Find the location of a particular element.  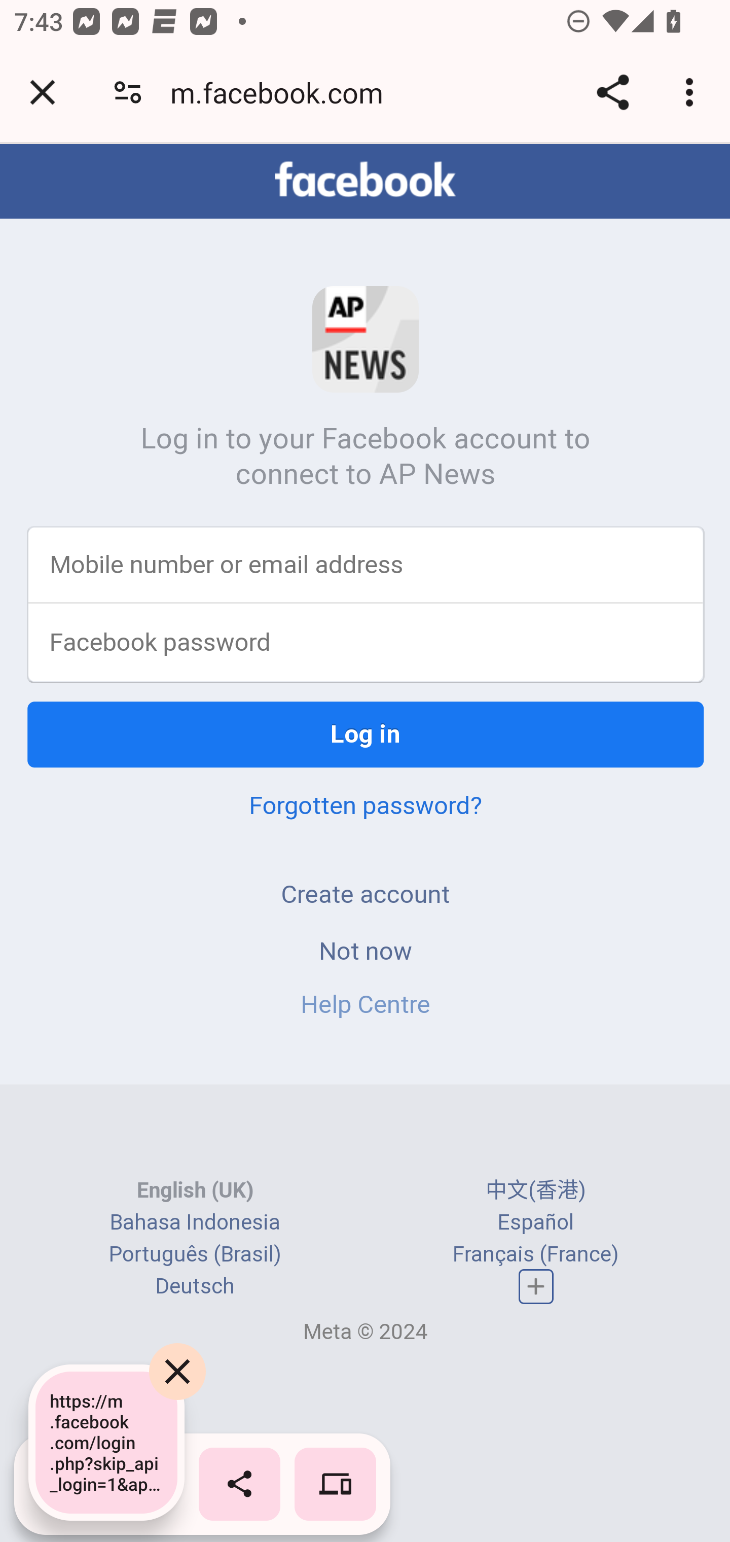

Create account is located at coordinates (365, 895).